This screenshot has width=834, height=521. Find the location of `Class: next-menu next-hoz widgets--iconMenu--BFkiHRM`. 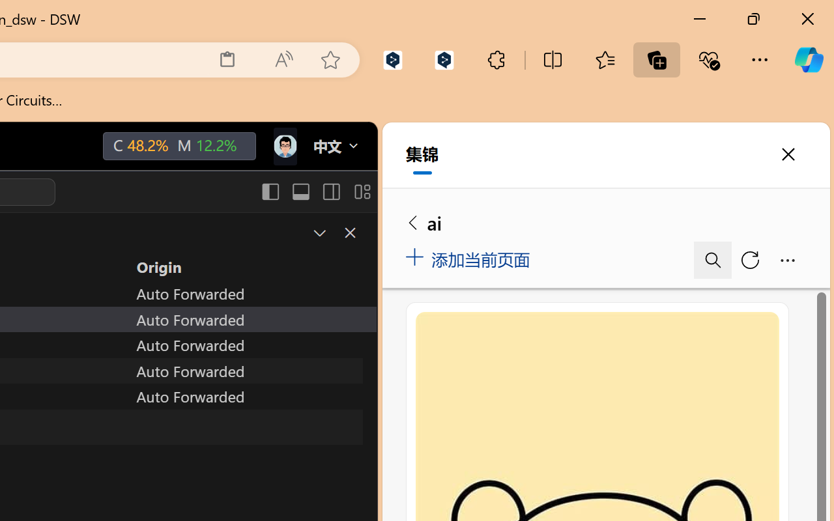

Class: next-menu next-hoz widgets--iconMenu--BFkiHRM is located at coordinates (284, 147).